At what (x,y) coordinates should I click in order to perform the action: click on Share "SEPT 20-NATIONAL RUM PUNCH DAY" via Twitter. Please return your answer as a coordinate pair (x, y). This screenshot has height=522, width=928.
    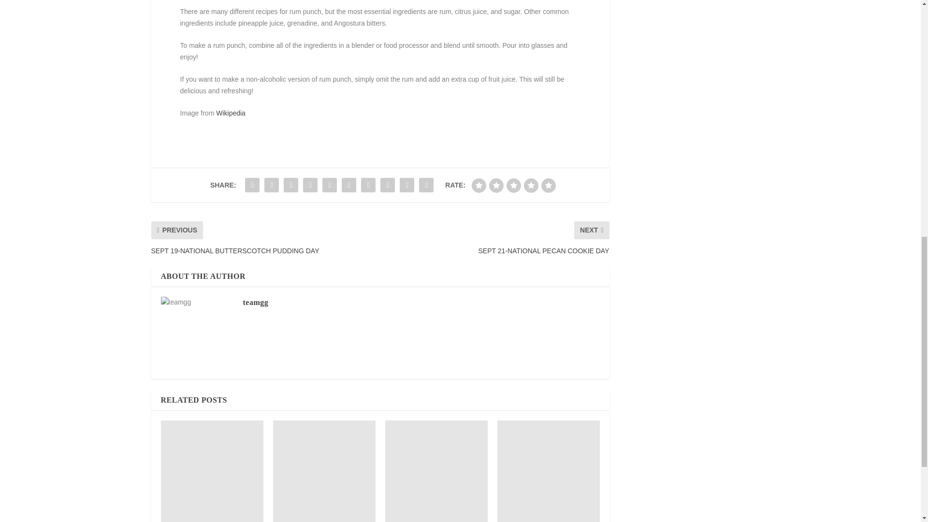
    Looking at the image, I should click on (271, 185).